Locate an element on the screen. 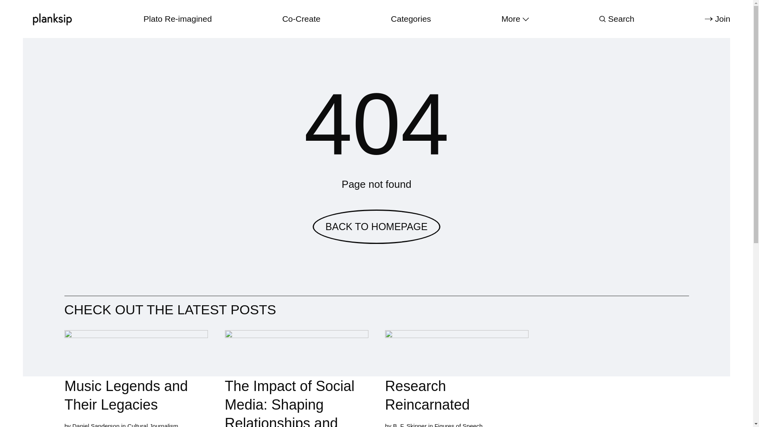 The height and width of the screenshot is (427, 759). Daniel Sanderson is located at coordinates (96, 425).